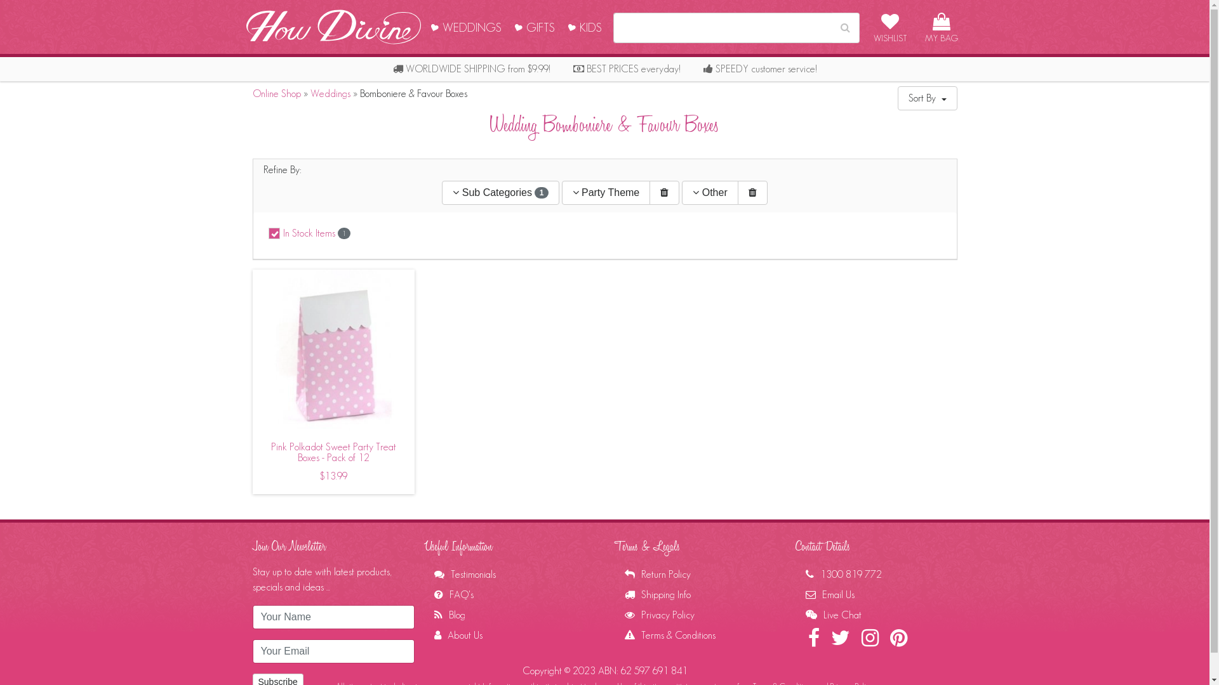 The width and height of the screenshot is (1219, 685). What do you see at coordinates (928, 98) in the screenshot?
I see `Sort By` at bounding box center [928, 98].